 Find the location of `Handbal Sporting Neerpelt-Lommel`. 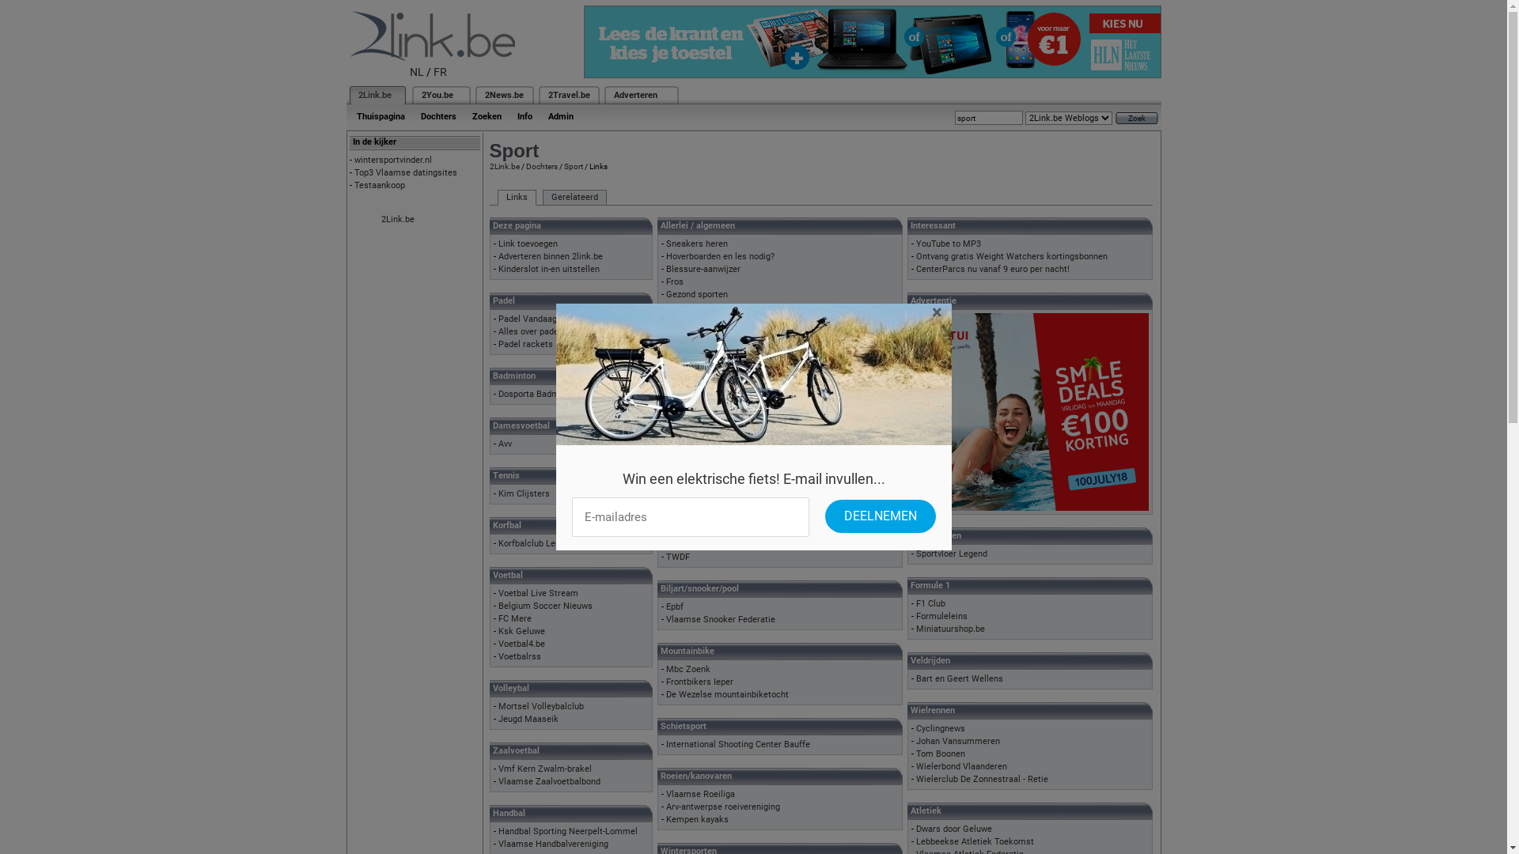

Handbal Sporting Neerpelt-Lommel is located at coordinates (568, 832).